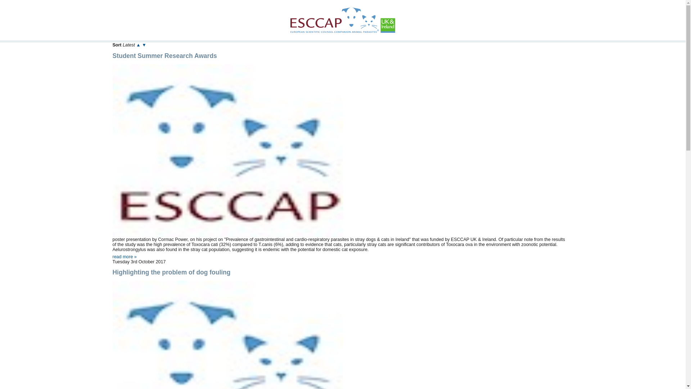  I want to click on Student Summer Research Awards, so click(124, 257).